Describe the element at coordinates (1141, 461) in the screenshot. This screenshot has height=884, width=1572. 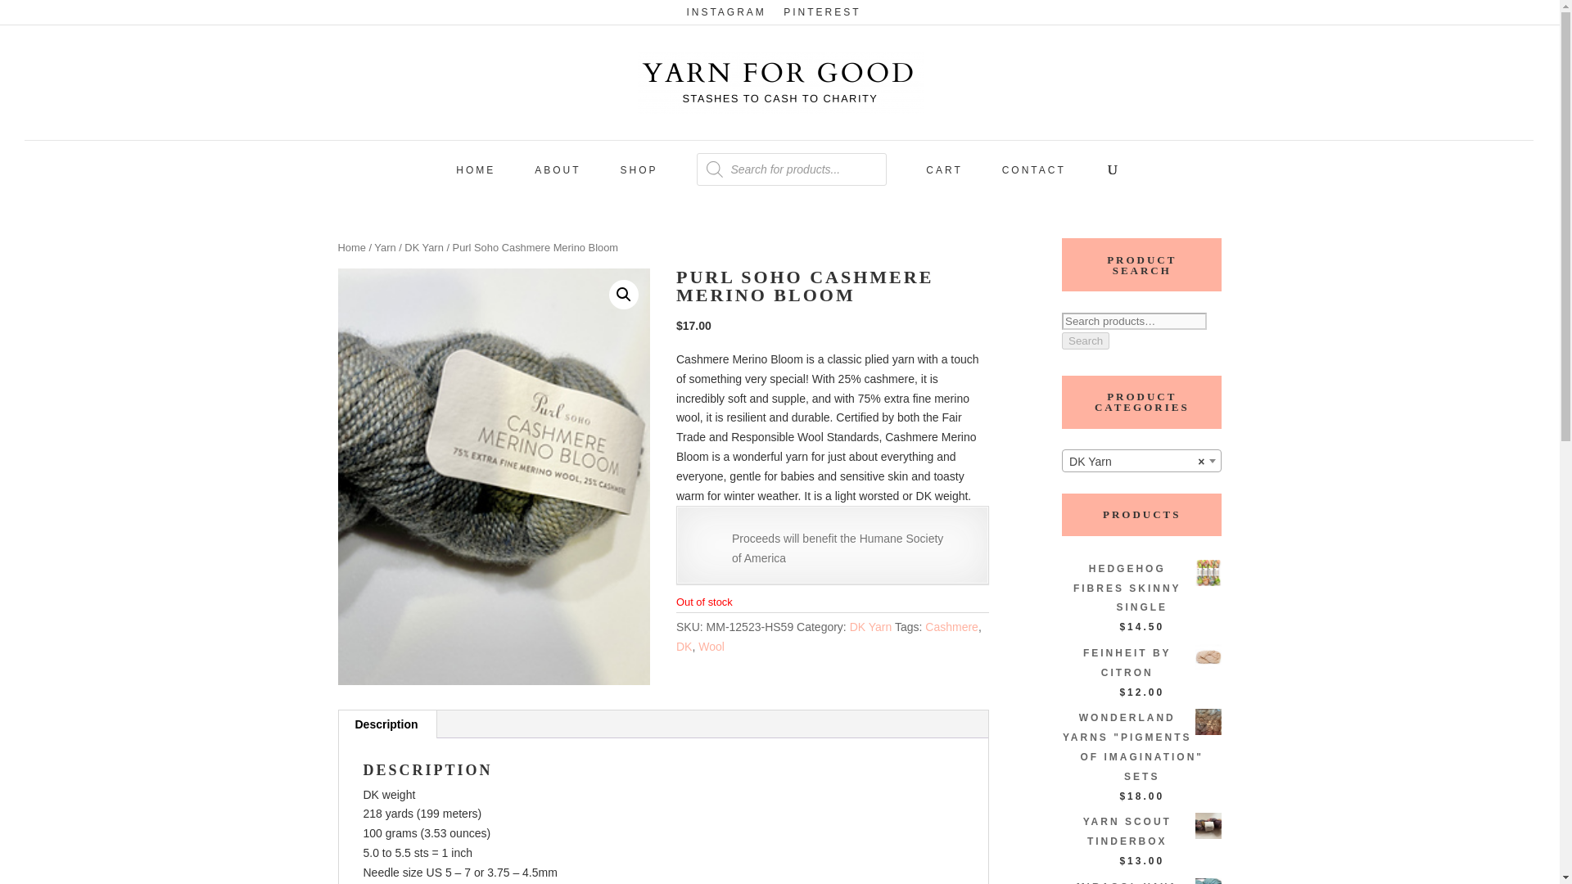
I see `DK Yarn` at that location.